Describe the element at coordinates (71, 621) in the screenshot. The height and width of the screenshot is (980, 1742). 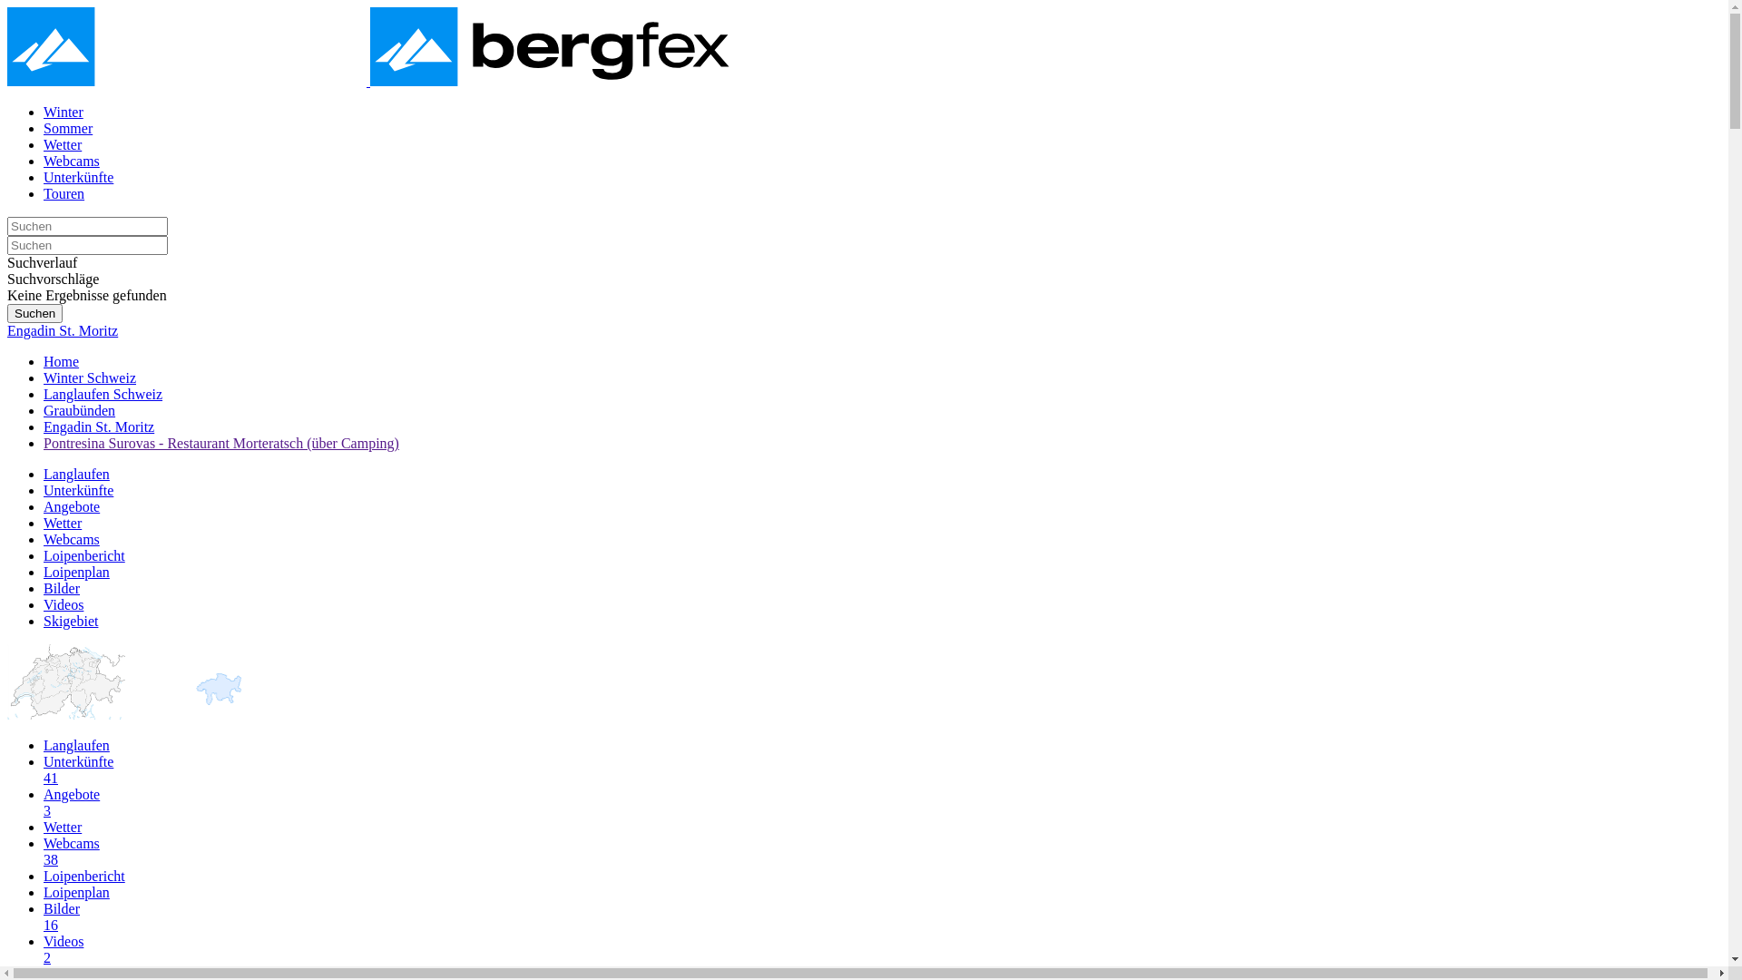
I see `Skigebiet` at that location.